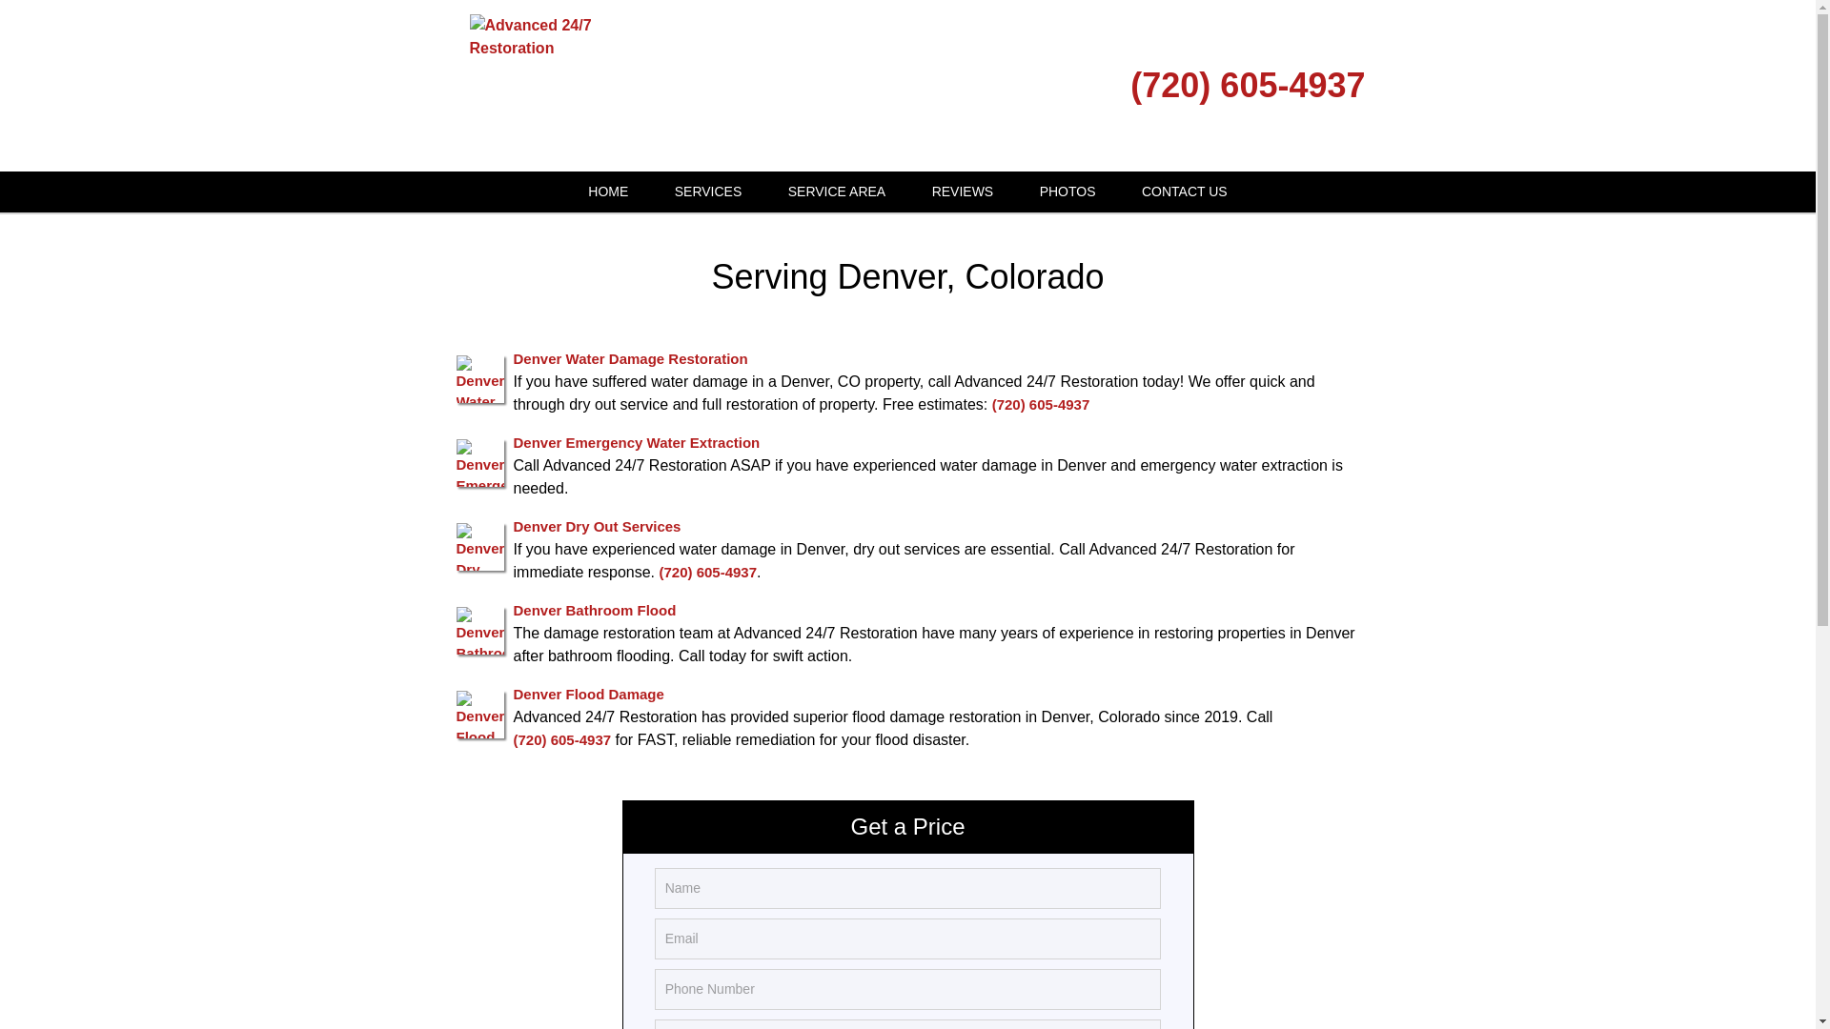 Image resolution: width=1830 pixels, height=1029 pixels. I want to click on Denver Dry Out Services, so click(597, 526).